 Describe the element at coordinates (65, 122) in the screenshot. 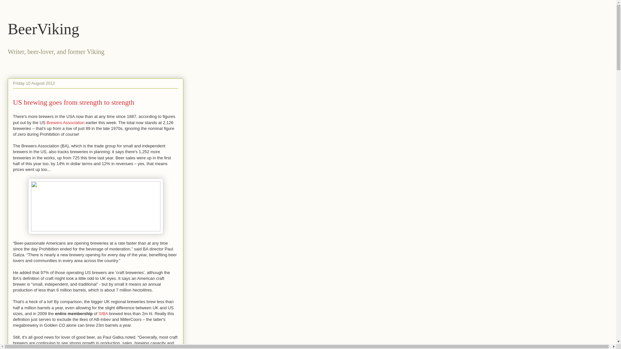

I see `Brewers Association` at that location.